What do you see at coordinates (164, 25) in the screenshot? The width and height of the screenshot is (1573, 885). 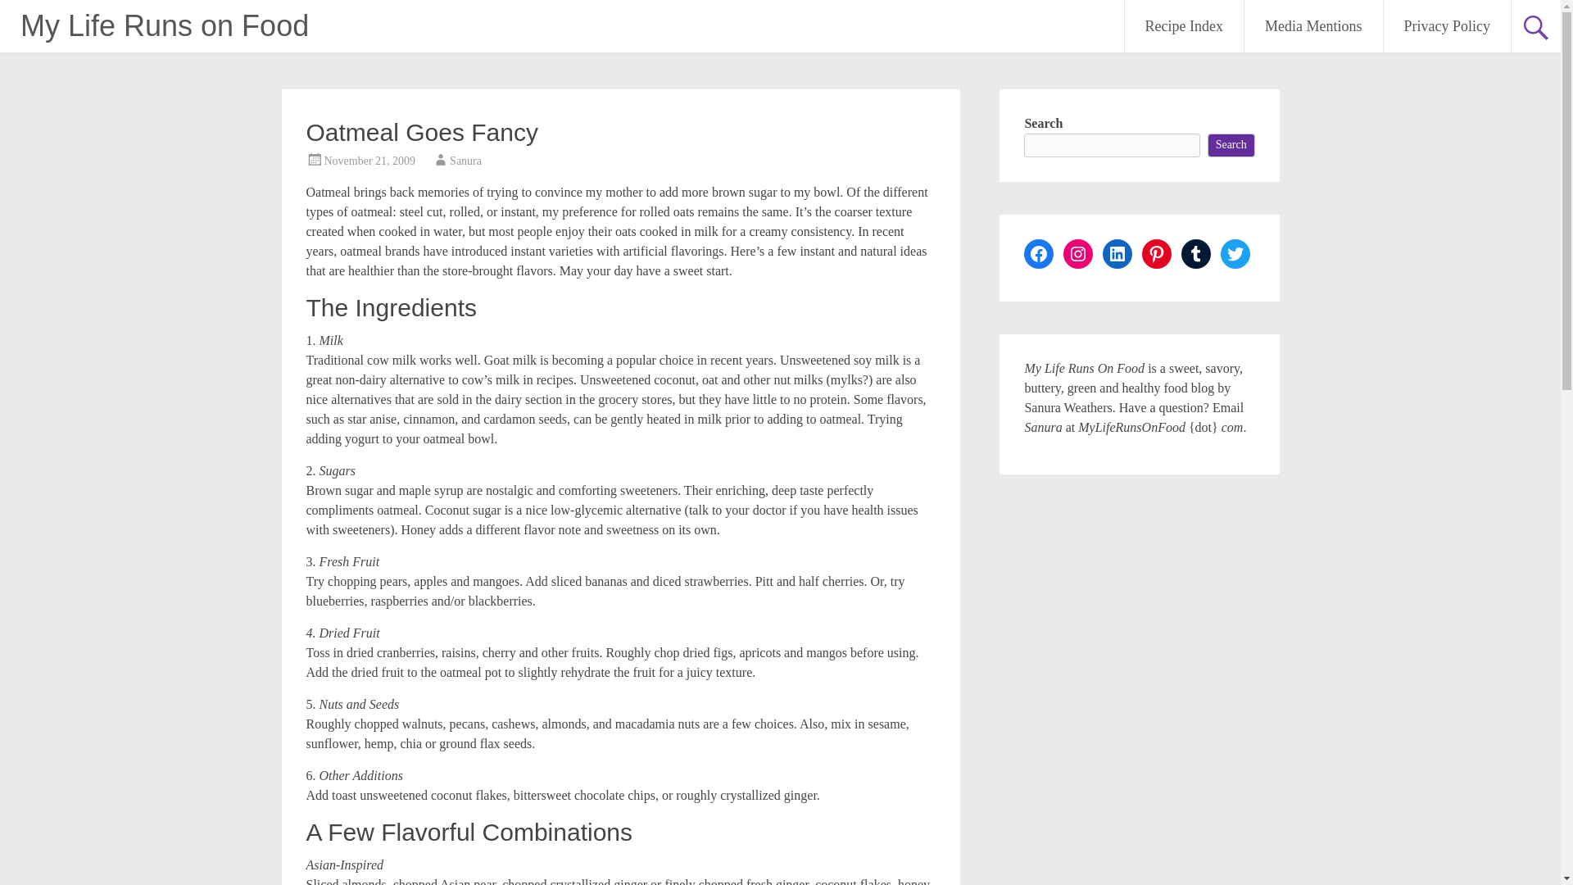 I see `My Life Runs on Food` at bounding box center [164, 25].